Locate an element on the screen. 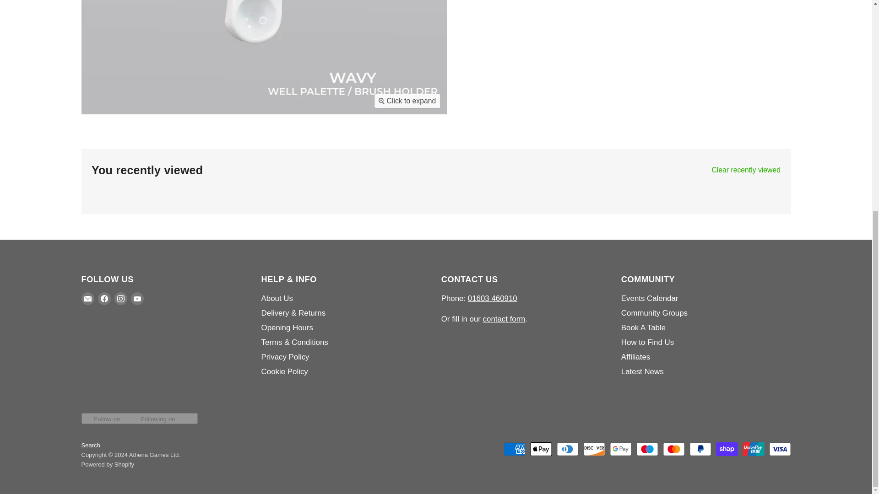 This screenshot has height=494, width=879. tel:01603 460910 is located at coordinates (493, 298).